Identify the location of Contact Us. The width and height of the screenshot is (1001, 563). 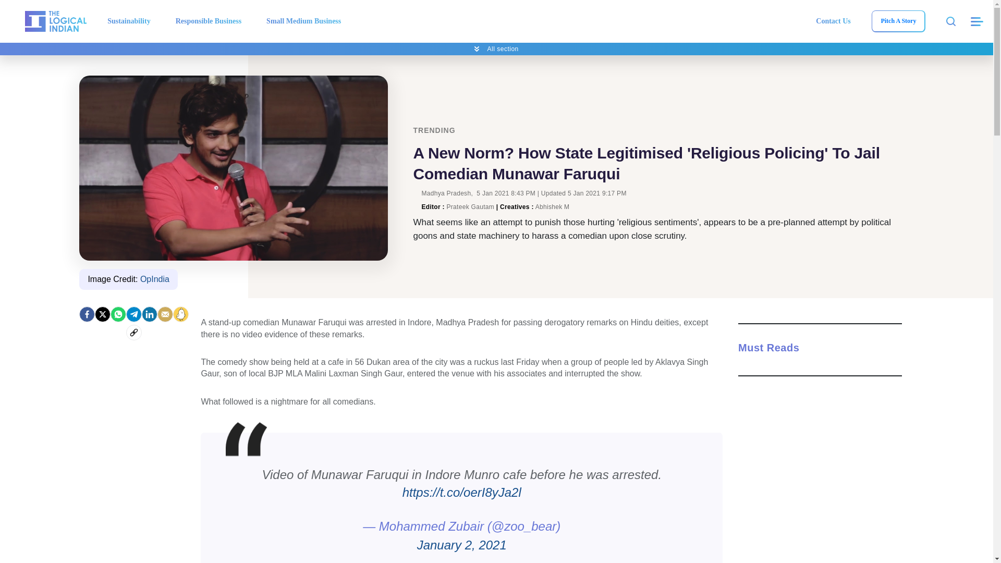
(833, 21).